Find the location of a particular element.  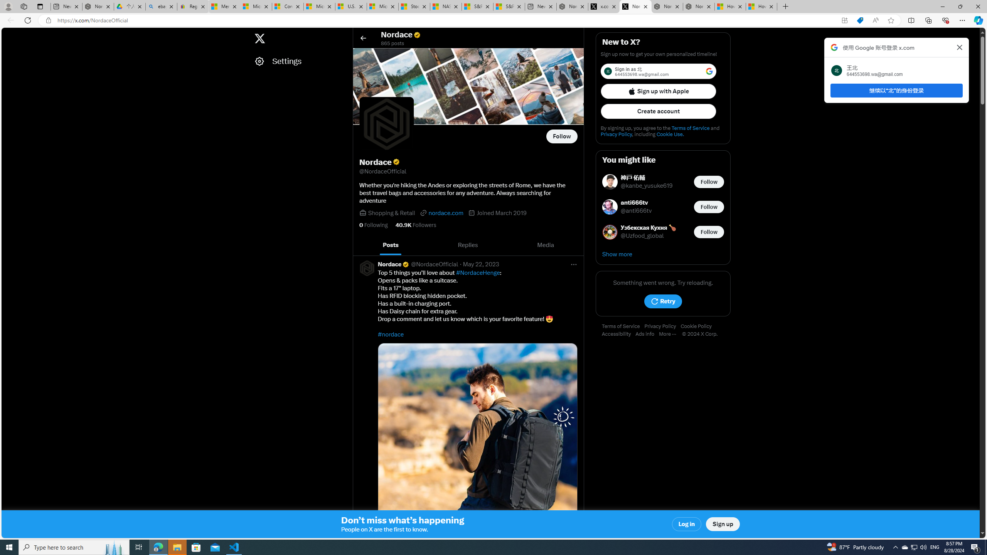

Image is located at coordinates (477, 442).